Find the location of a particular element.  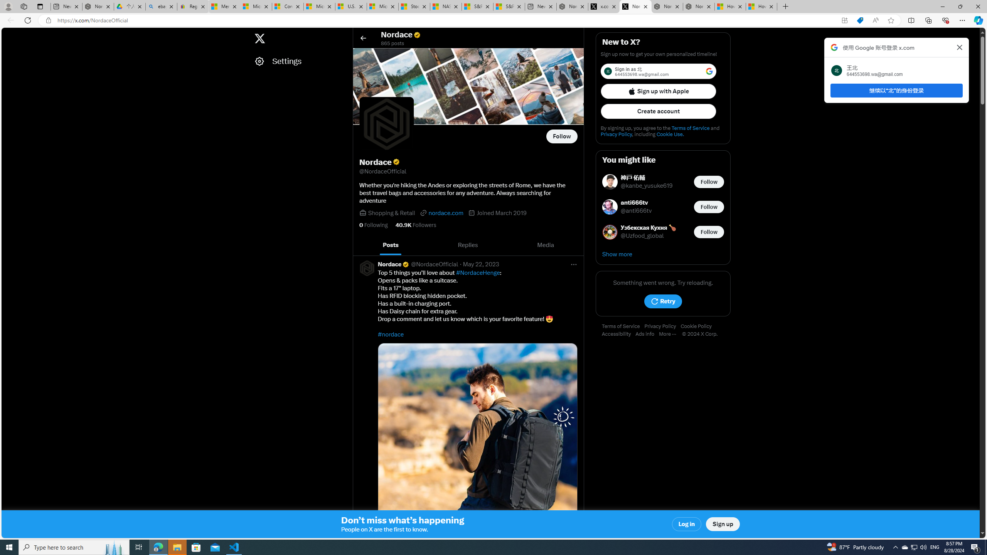

Image is located at coordinates (477, 442).